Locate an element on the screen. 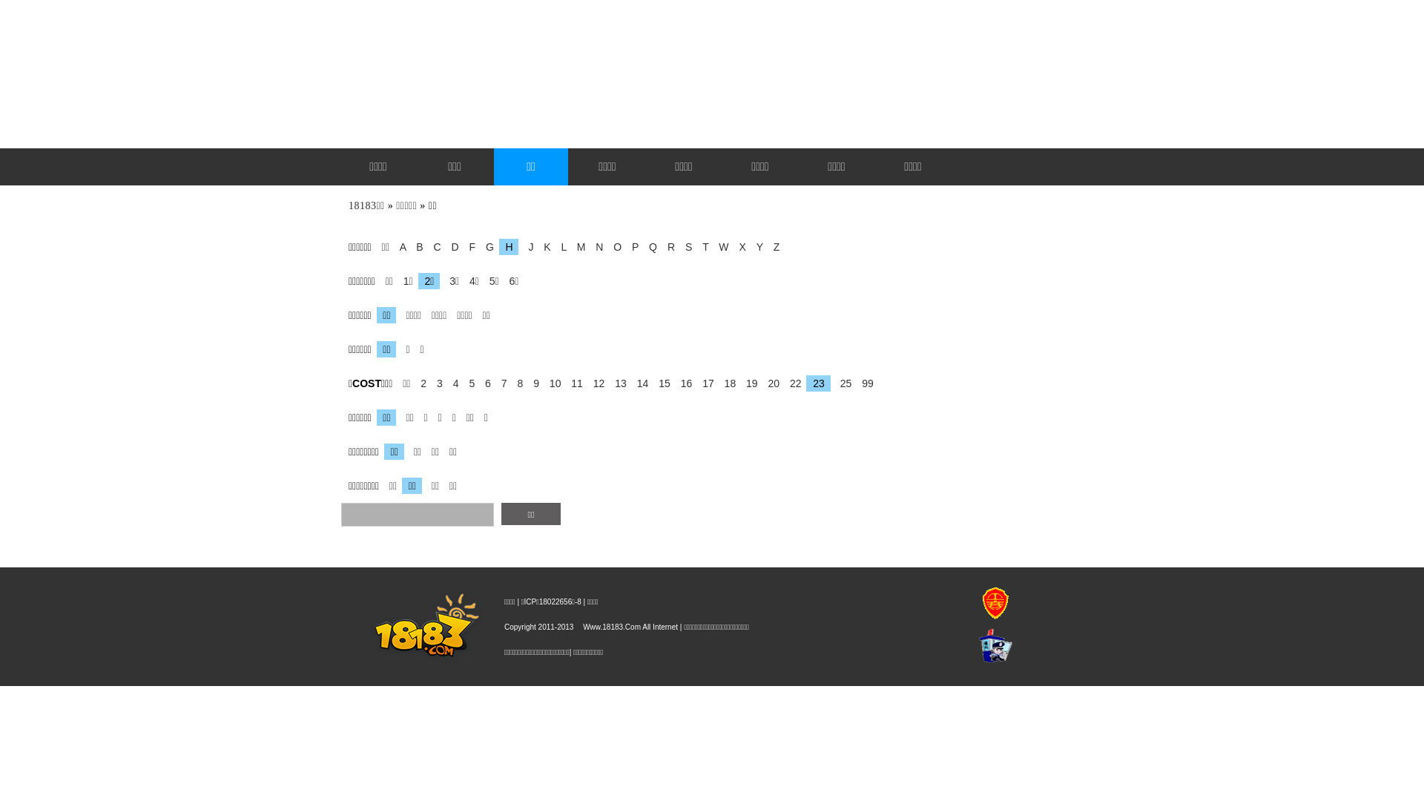  2 is located at coordinates (420, 383).